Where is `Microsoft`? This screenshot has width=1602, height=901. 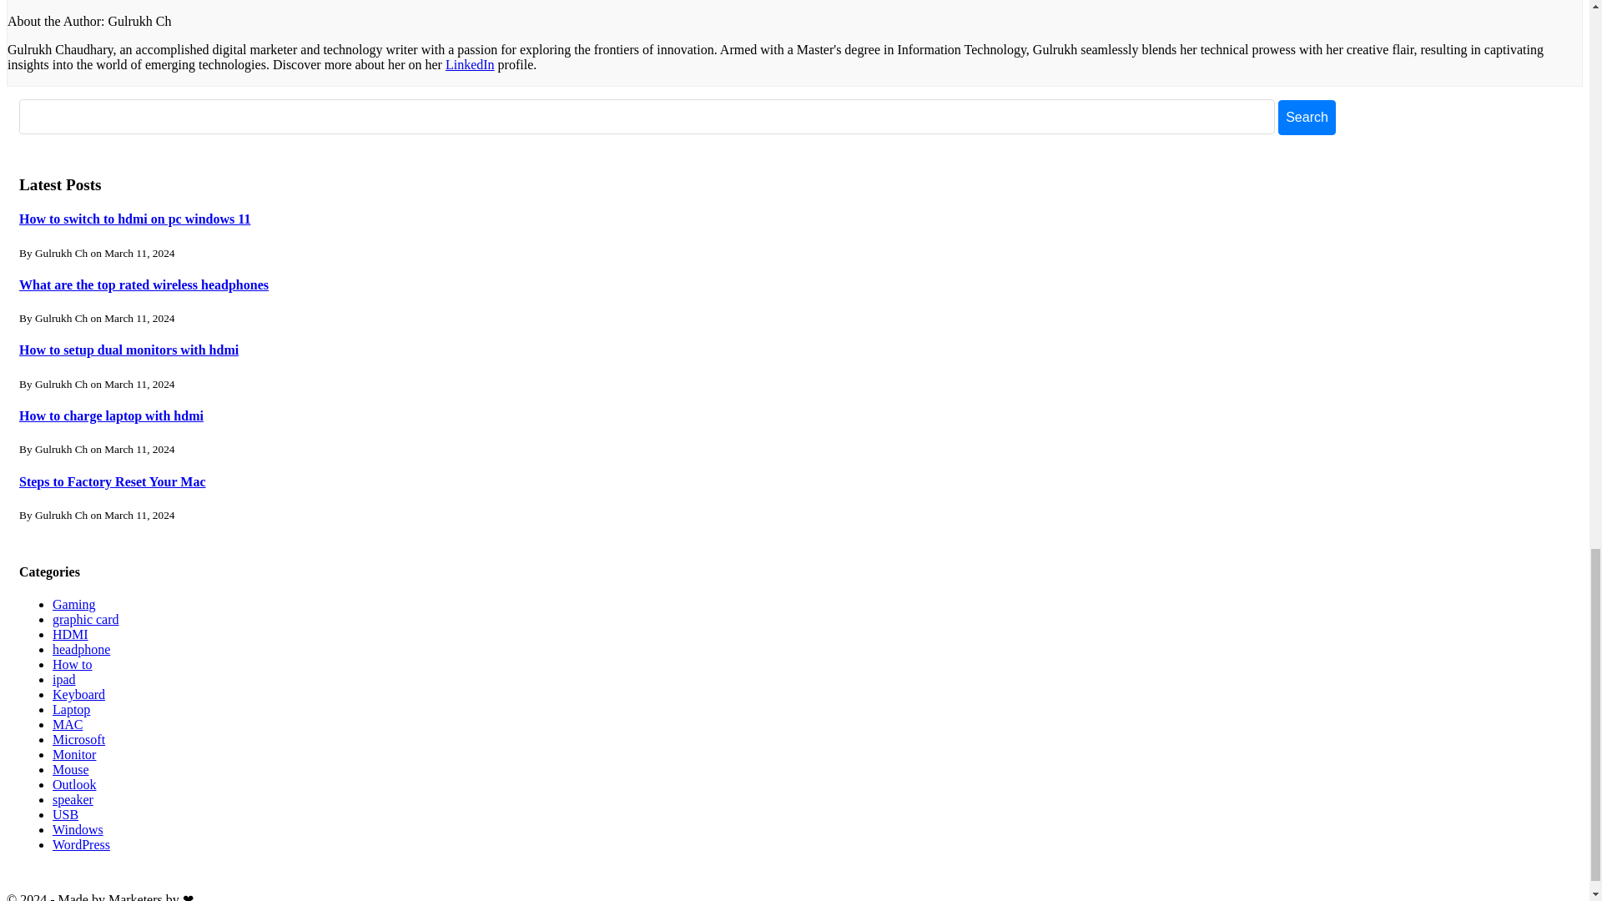 Microsoft is located at coordinates (78, 739).